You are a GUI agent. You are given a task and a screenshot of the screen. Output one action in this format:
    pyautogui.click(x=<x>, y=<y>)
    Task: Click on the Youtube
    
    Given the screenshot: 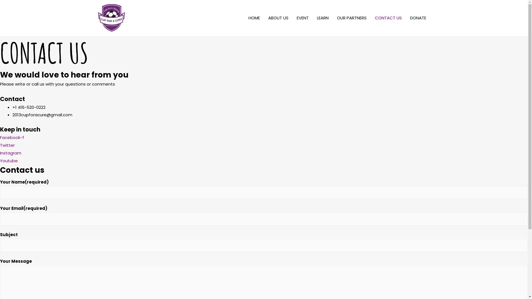 What is the action you would take?
    pyautogui.click(x=9, y=161)
    